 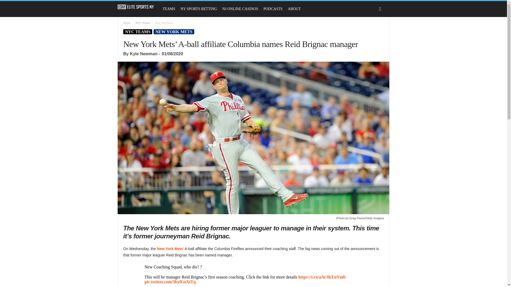 I want to click on View all posts in NYC Teams, so click(x=143, y=23).